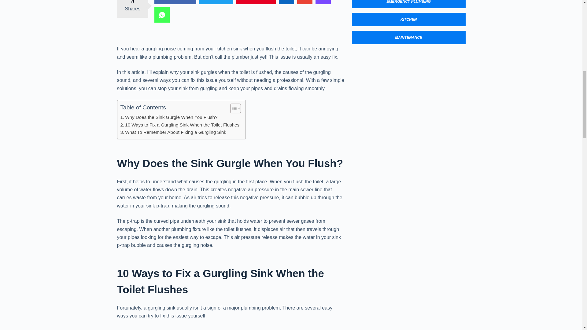 This screenshot has width=587, height=330. What do you see at coordinates (169, 117) in the screenshot?
I see `Why Does the Sink Gurgle When You Flush?` at bounding box center [169, 117].